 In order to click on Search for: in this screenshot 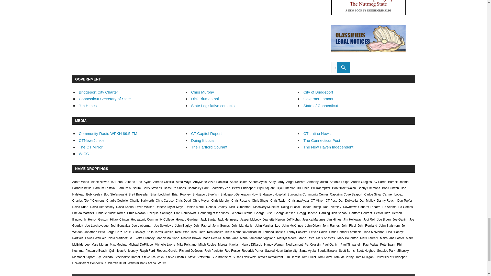, I will do `click(340, 68)`.